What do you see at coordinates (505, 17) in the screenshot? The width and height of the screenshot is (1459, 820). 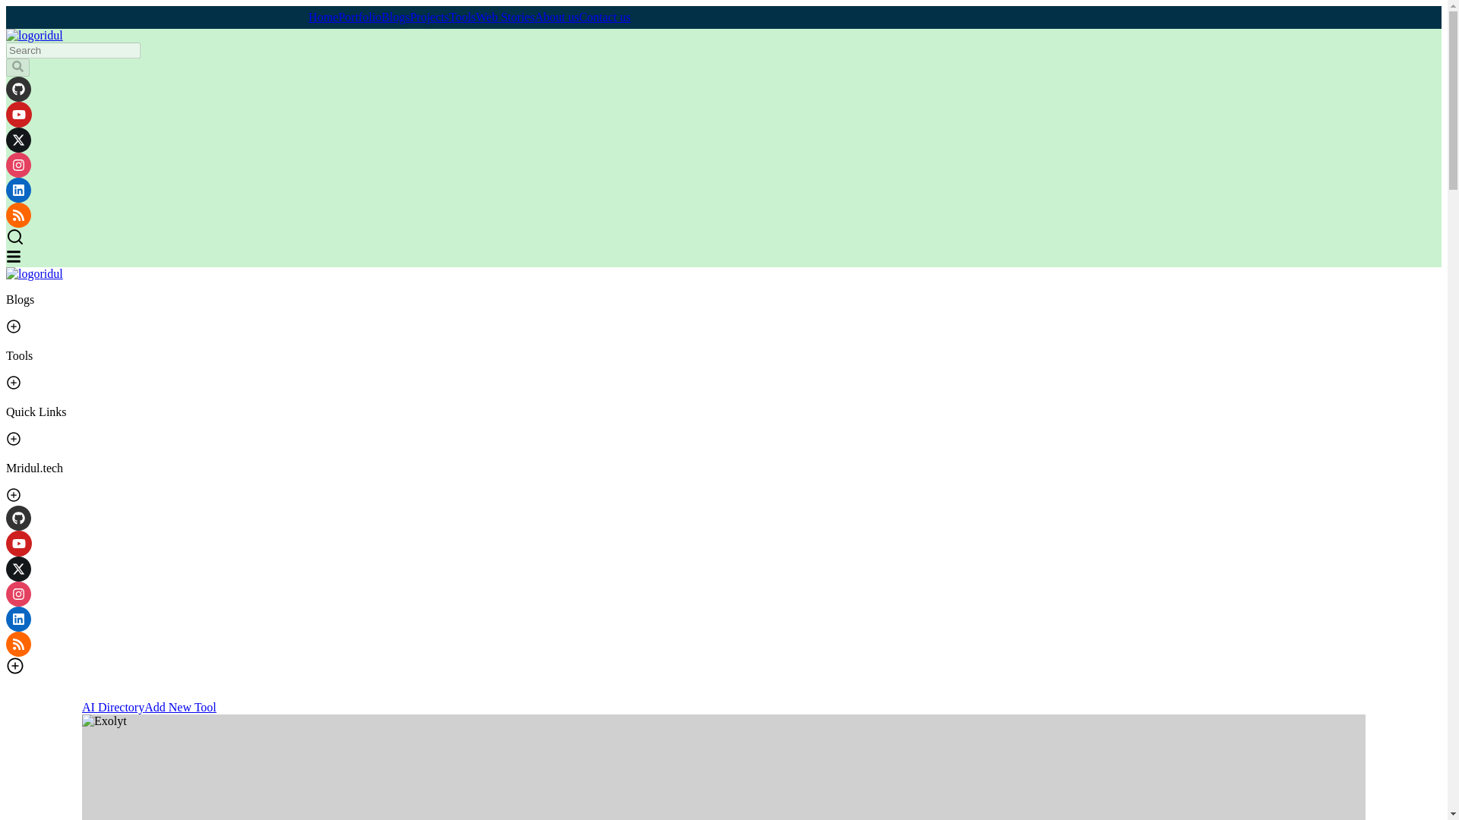 I see `Web Stories` at bounding box center [505, 17].